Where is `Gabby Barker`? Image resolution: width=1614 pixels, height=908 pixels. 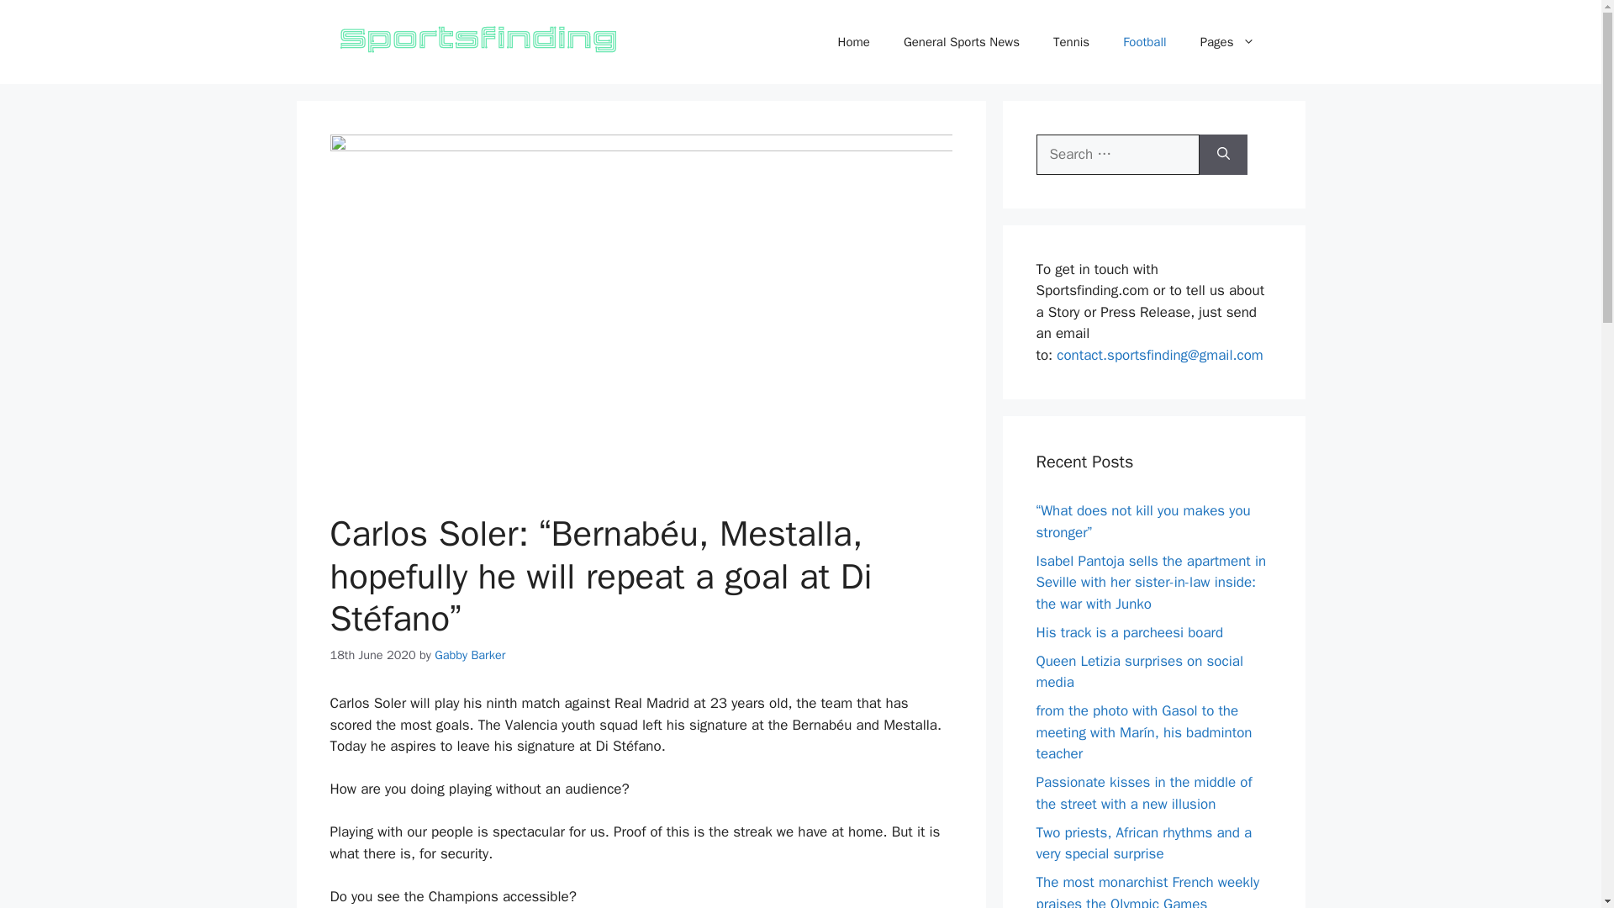
Gabby Barker is located at coordinates (469, 655).